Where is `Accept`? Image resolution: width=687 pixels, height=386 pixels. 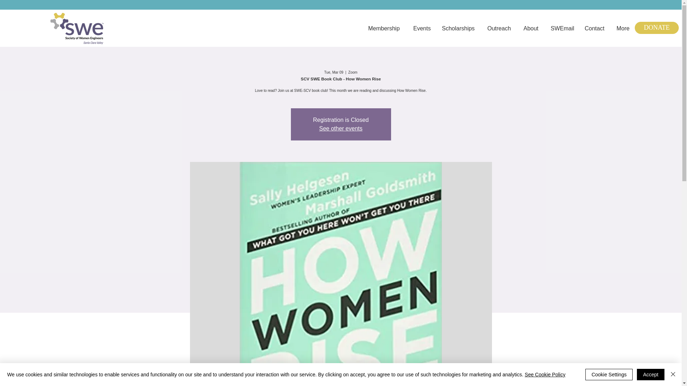 Accept is located at coordinates (651, 375).